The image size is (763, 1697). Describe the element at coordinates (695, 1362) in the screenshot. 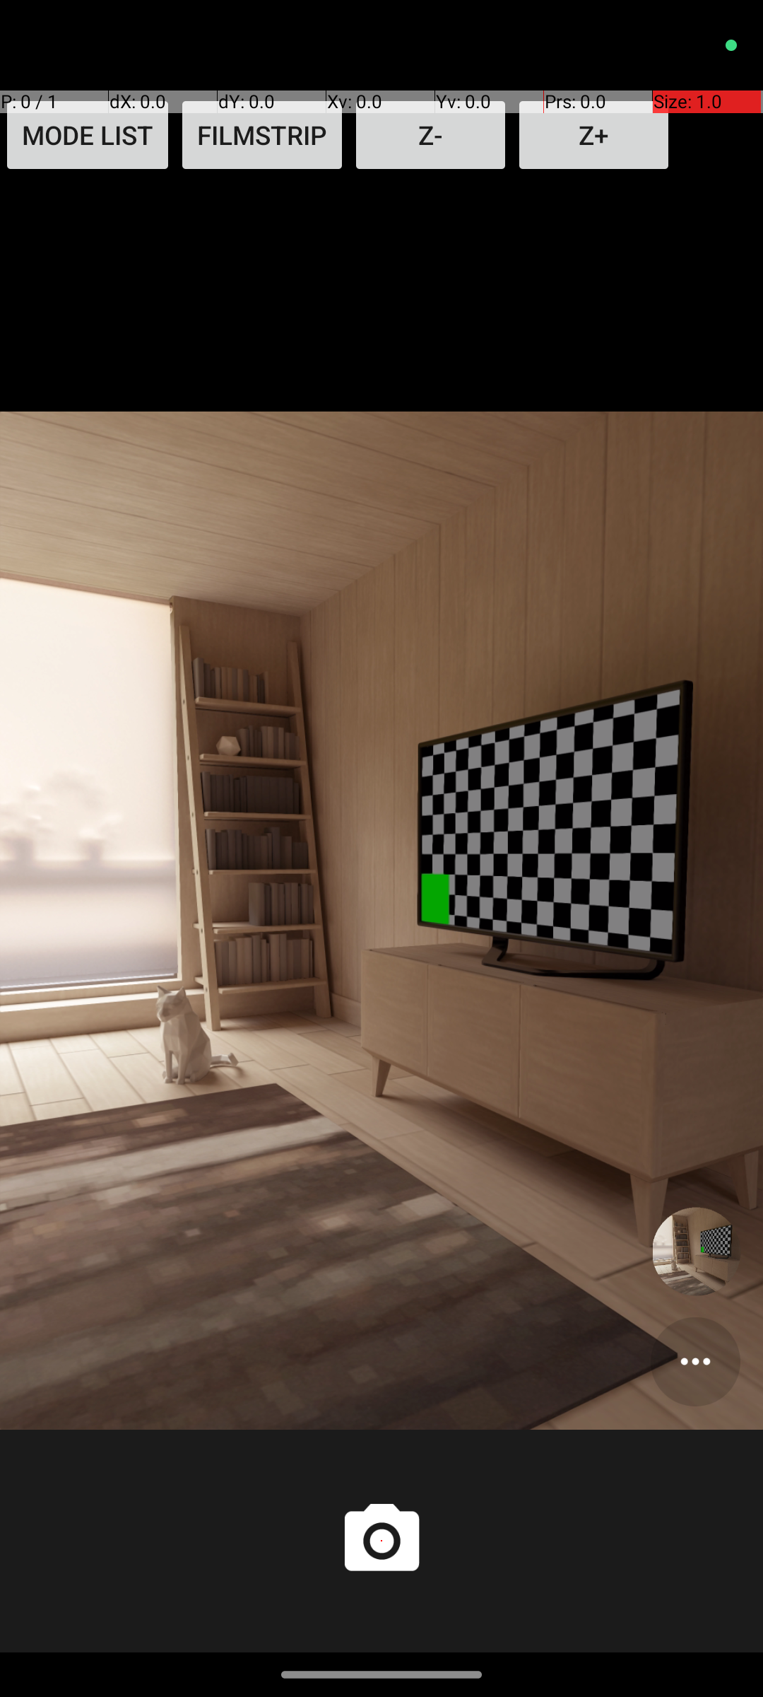

I see `Options` at that location.